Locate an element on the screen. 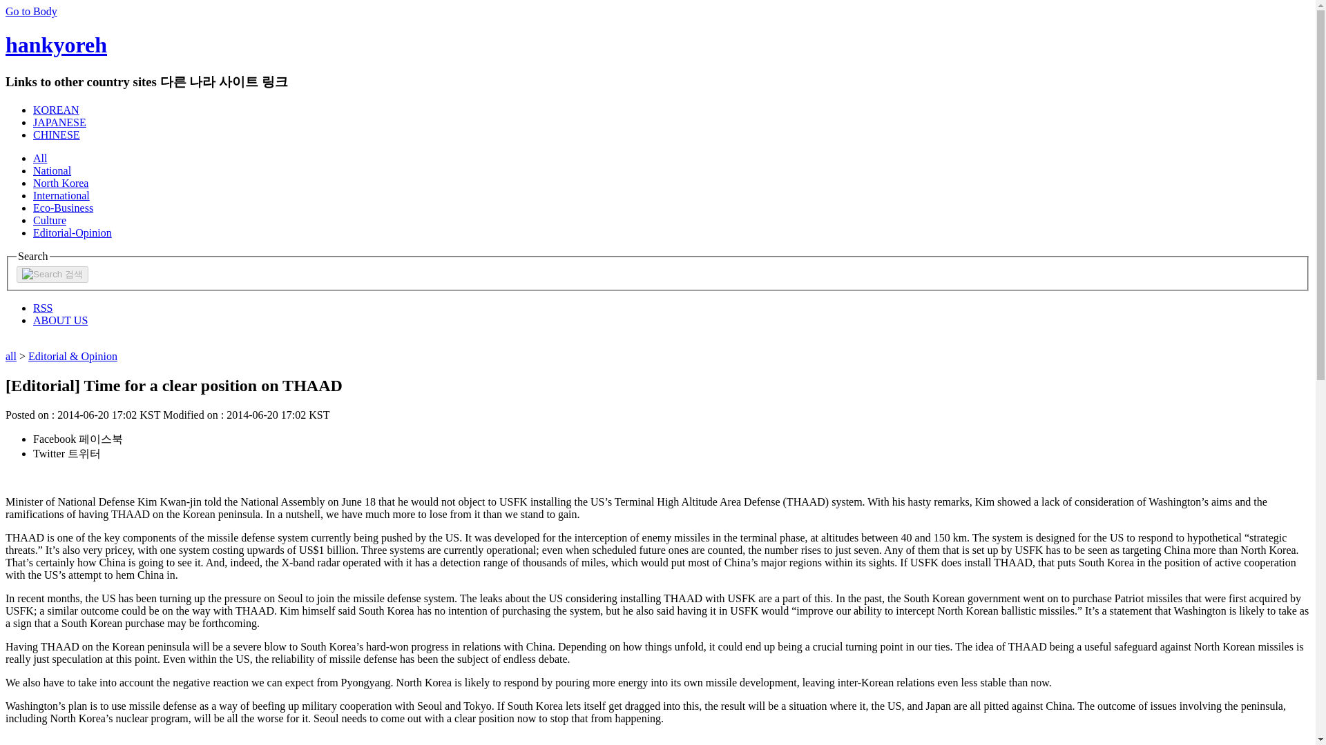 This screenshot has height=745, width=1326. Culture is located at coordinates (50, 221).